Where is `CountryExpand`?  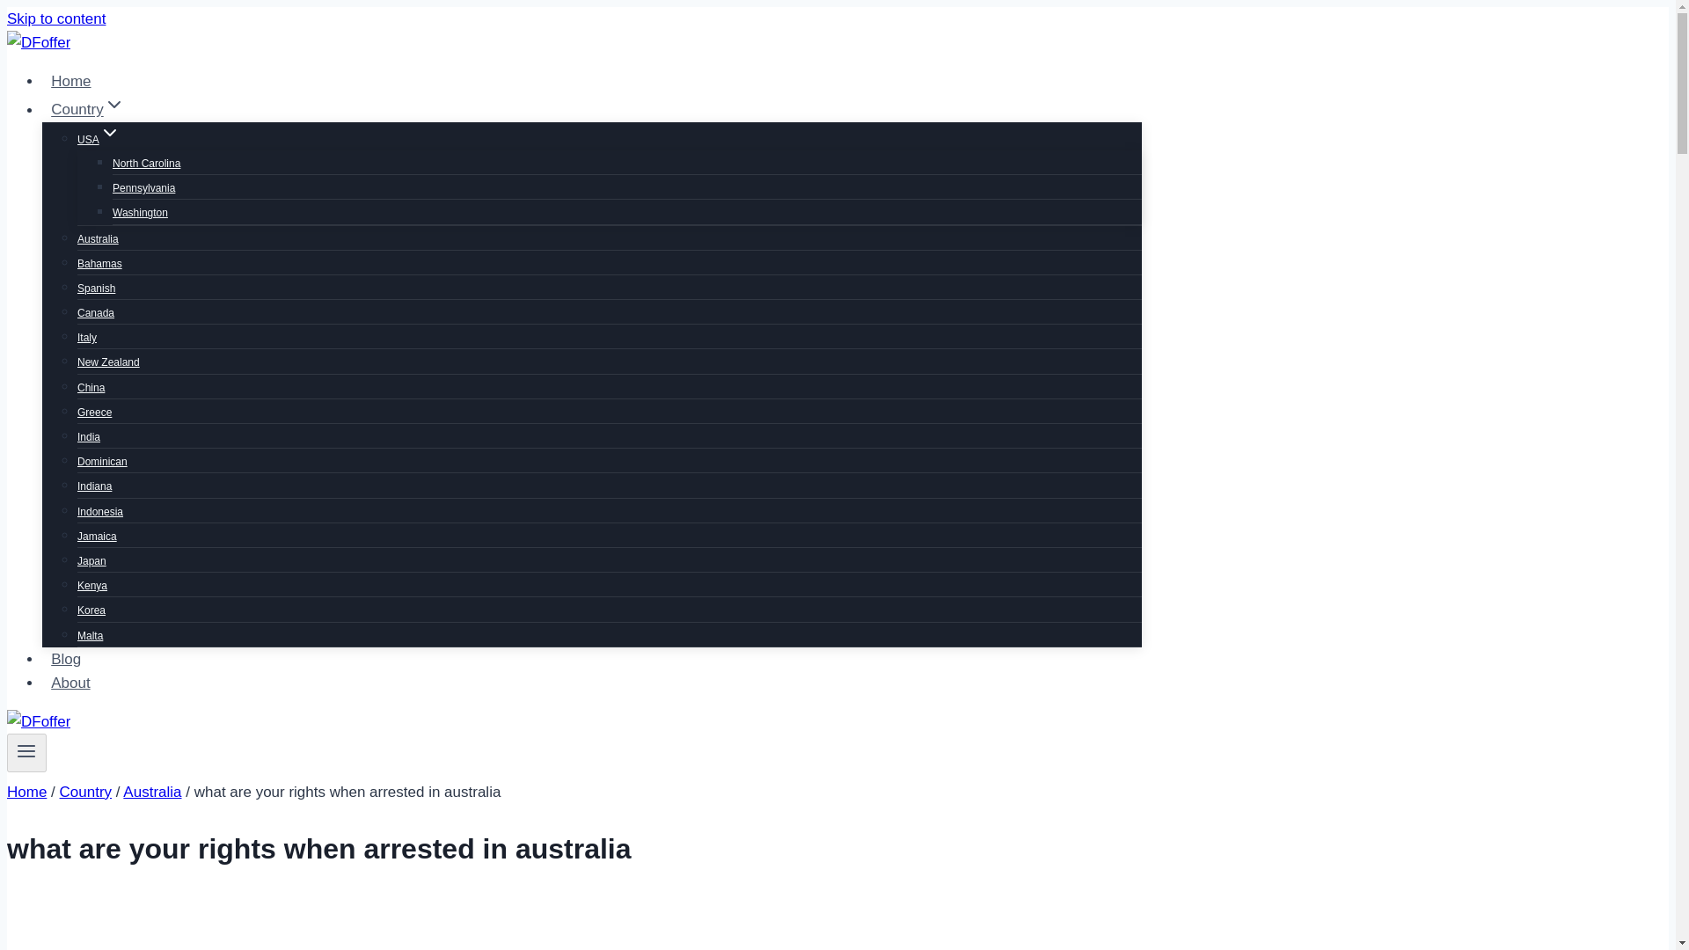 CountryExpand is located at coordinates (88, 109).